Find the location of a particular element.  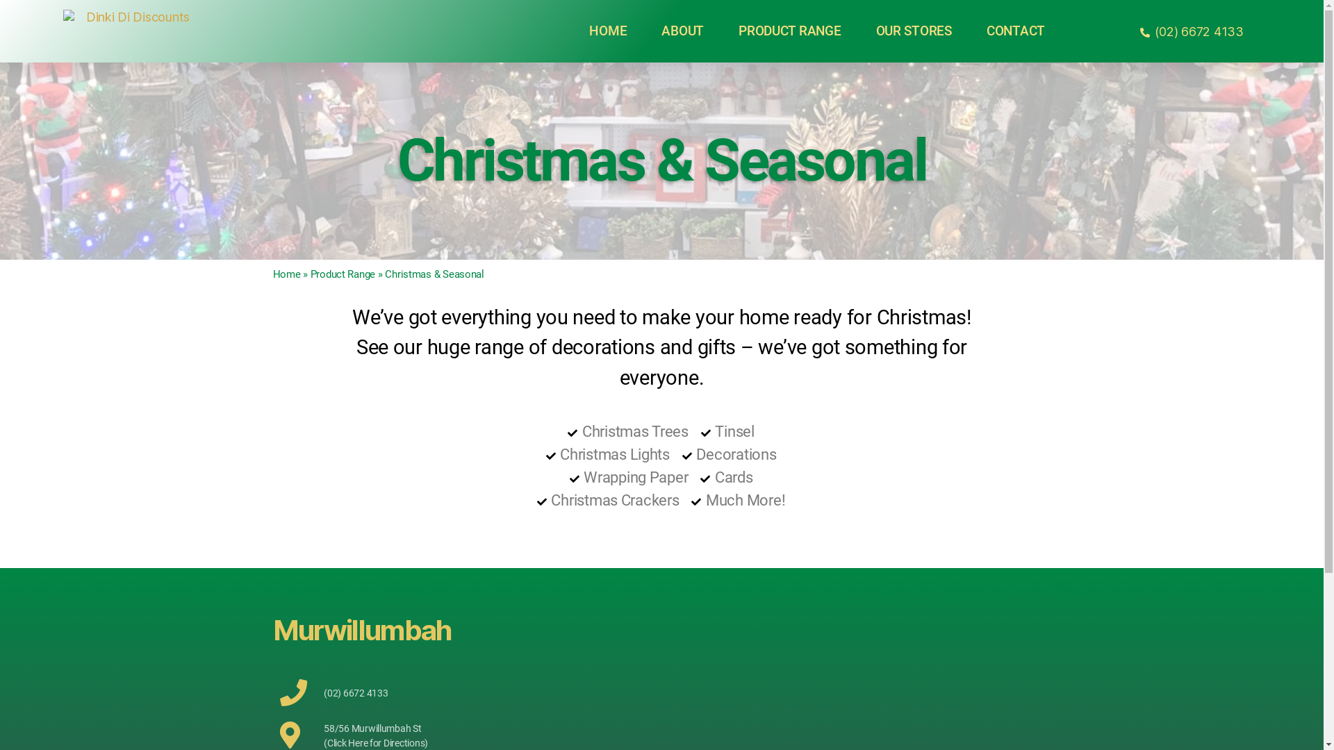

Product Range is located at coordinates (343, 274).